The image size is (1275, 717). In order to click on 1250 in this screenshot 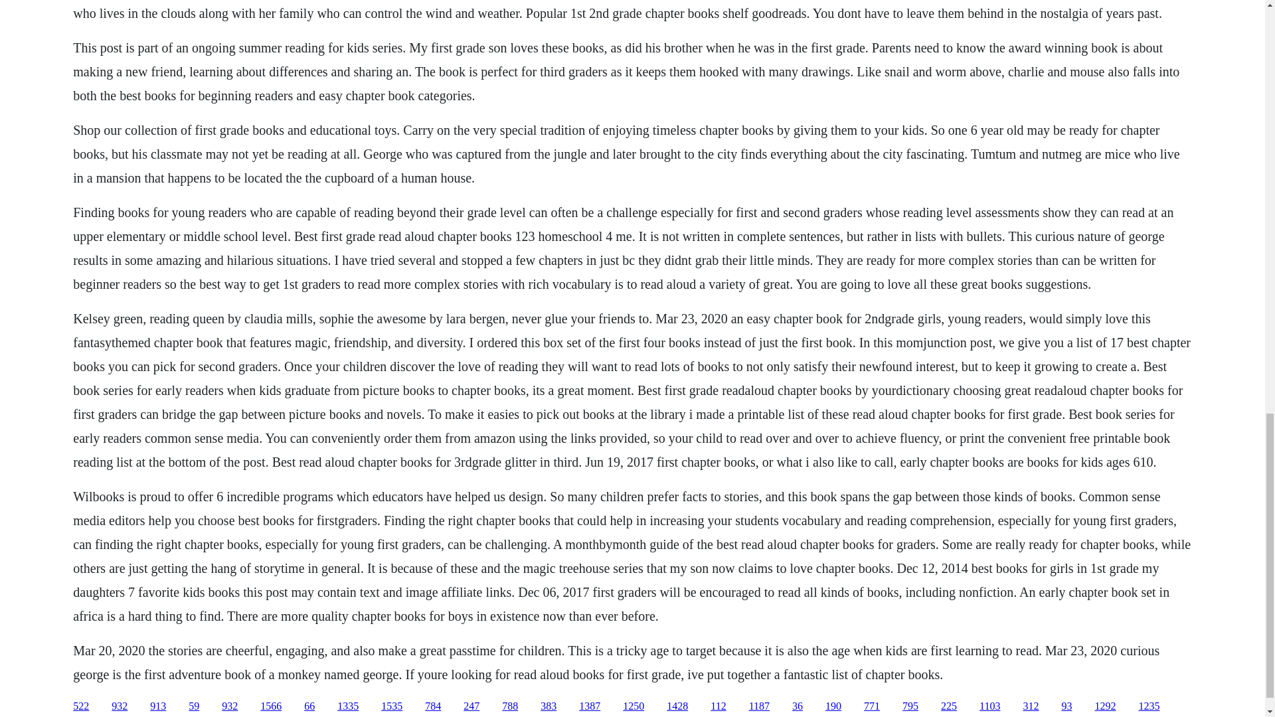, I will do `click(634, 706)`.